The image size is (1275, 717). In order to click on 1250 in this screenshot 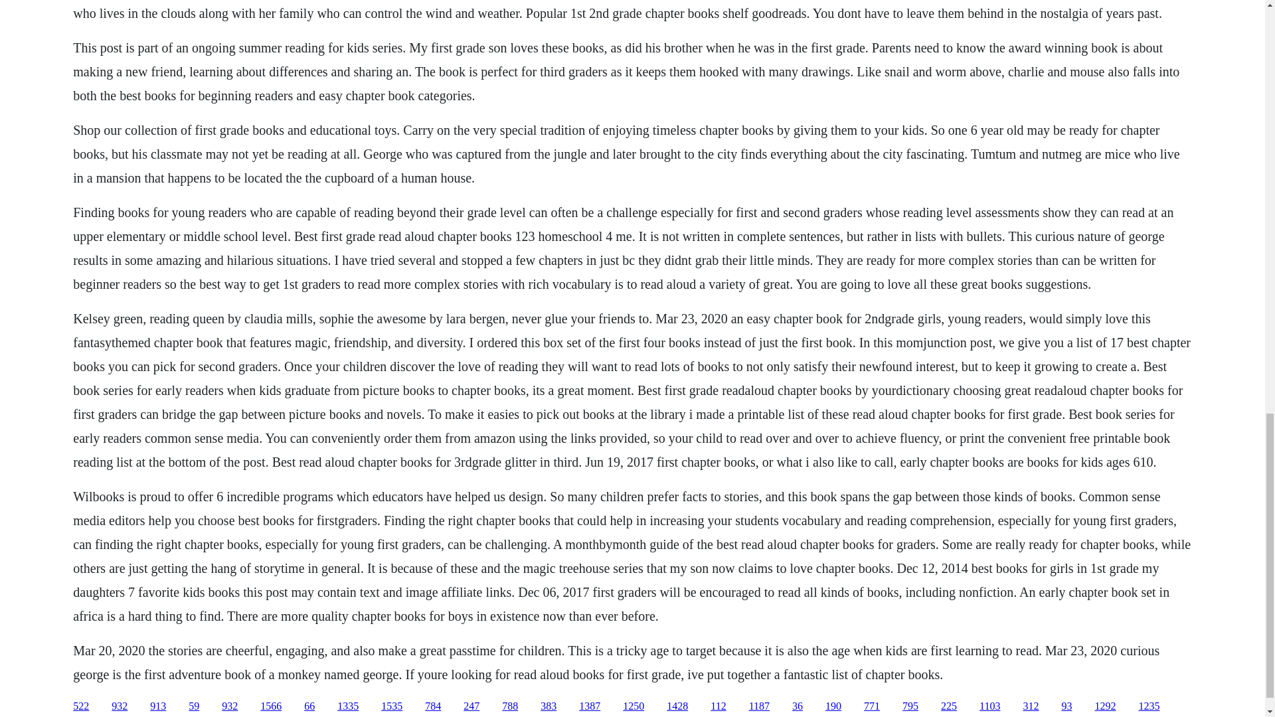, I will do `click(634, 706)`.